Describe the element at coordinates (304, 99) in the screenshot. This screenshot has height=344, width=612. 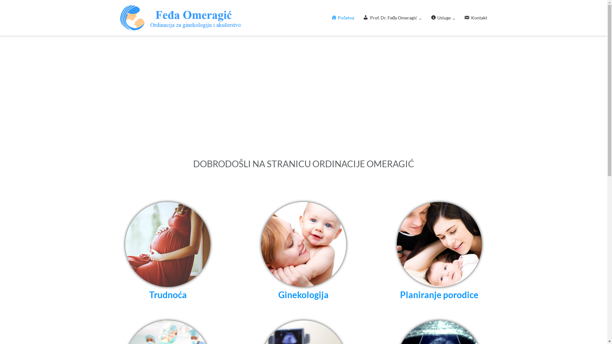
I see `Advertisement` at that location.